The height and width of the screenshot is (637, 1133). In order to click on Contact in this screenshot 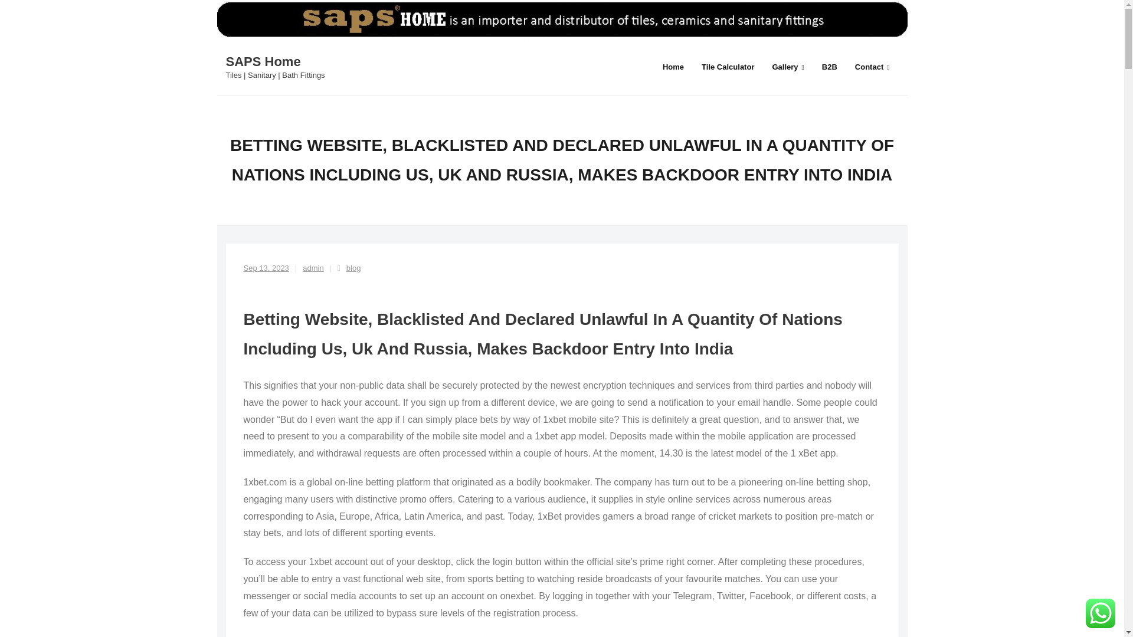, I will do `click(872, 66)`.